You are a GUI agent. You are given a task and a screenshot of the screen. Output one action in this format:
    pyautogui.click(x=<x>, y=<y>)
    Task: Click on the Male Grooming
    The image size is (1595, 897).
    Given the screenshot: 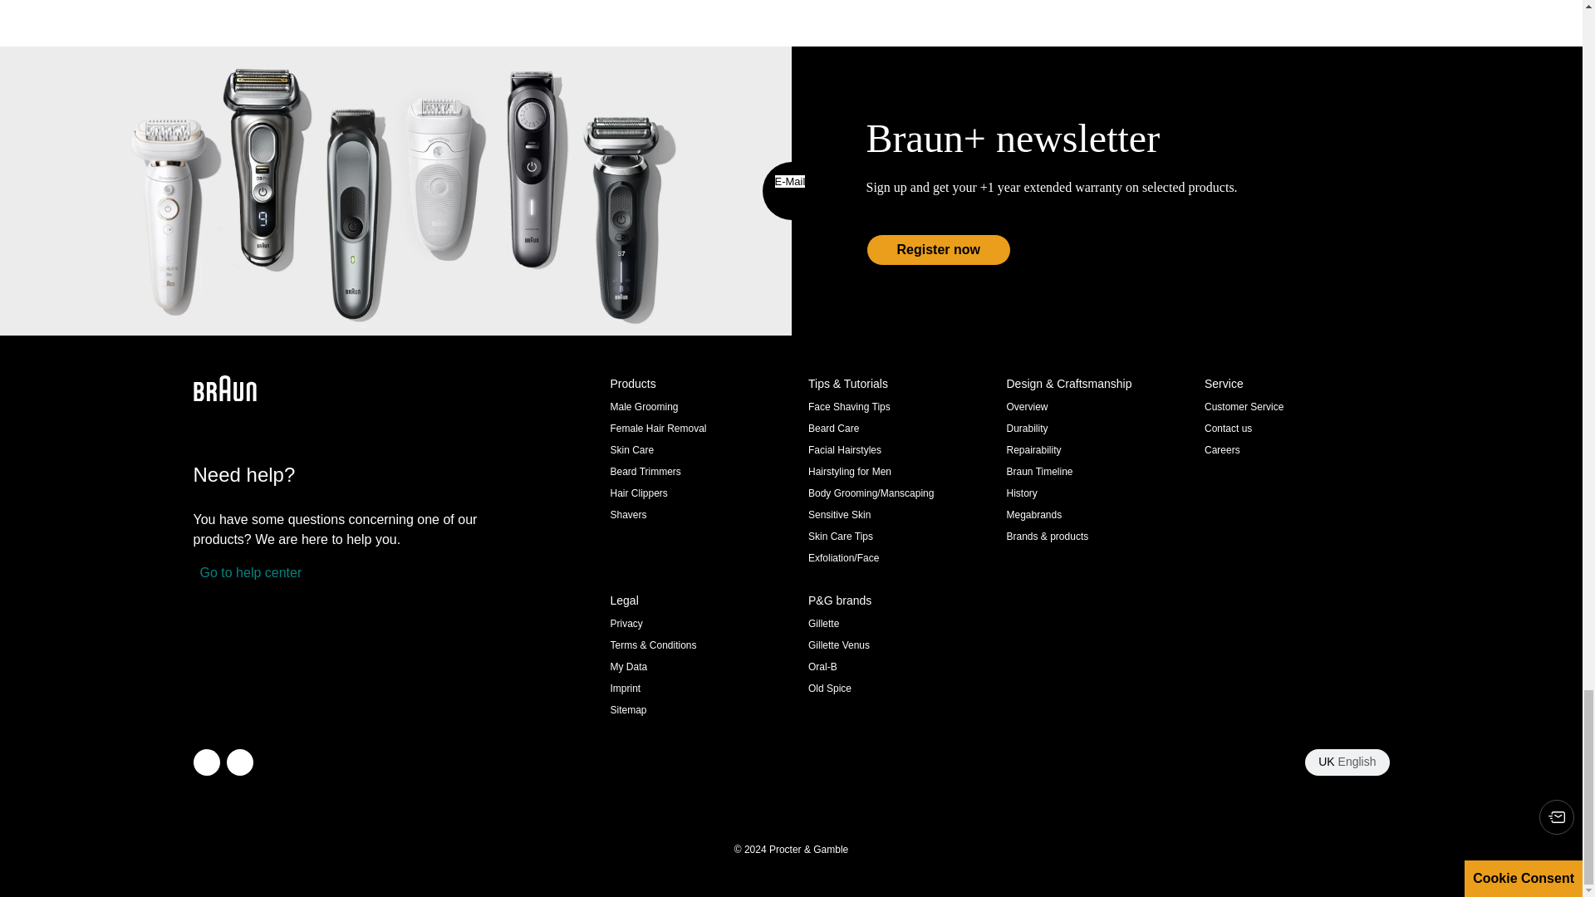 What is the action you would take?
    pyautogui.click(x=643, y=406)
    